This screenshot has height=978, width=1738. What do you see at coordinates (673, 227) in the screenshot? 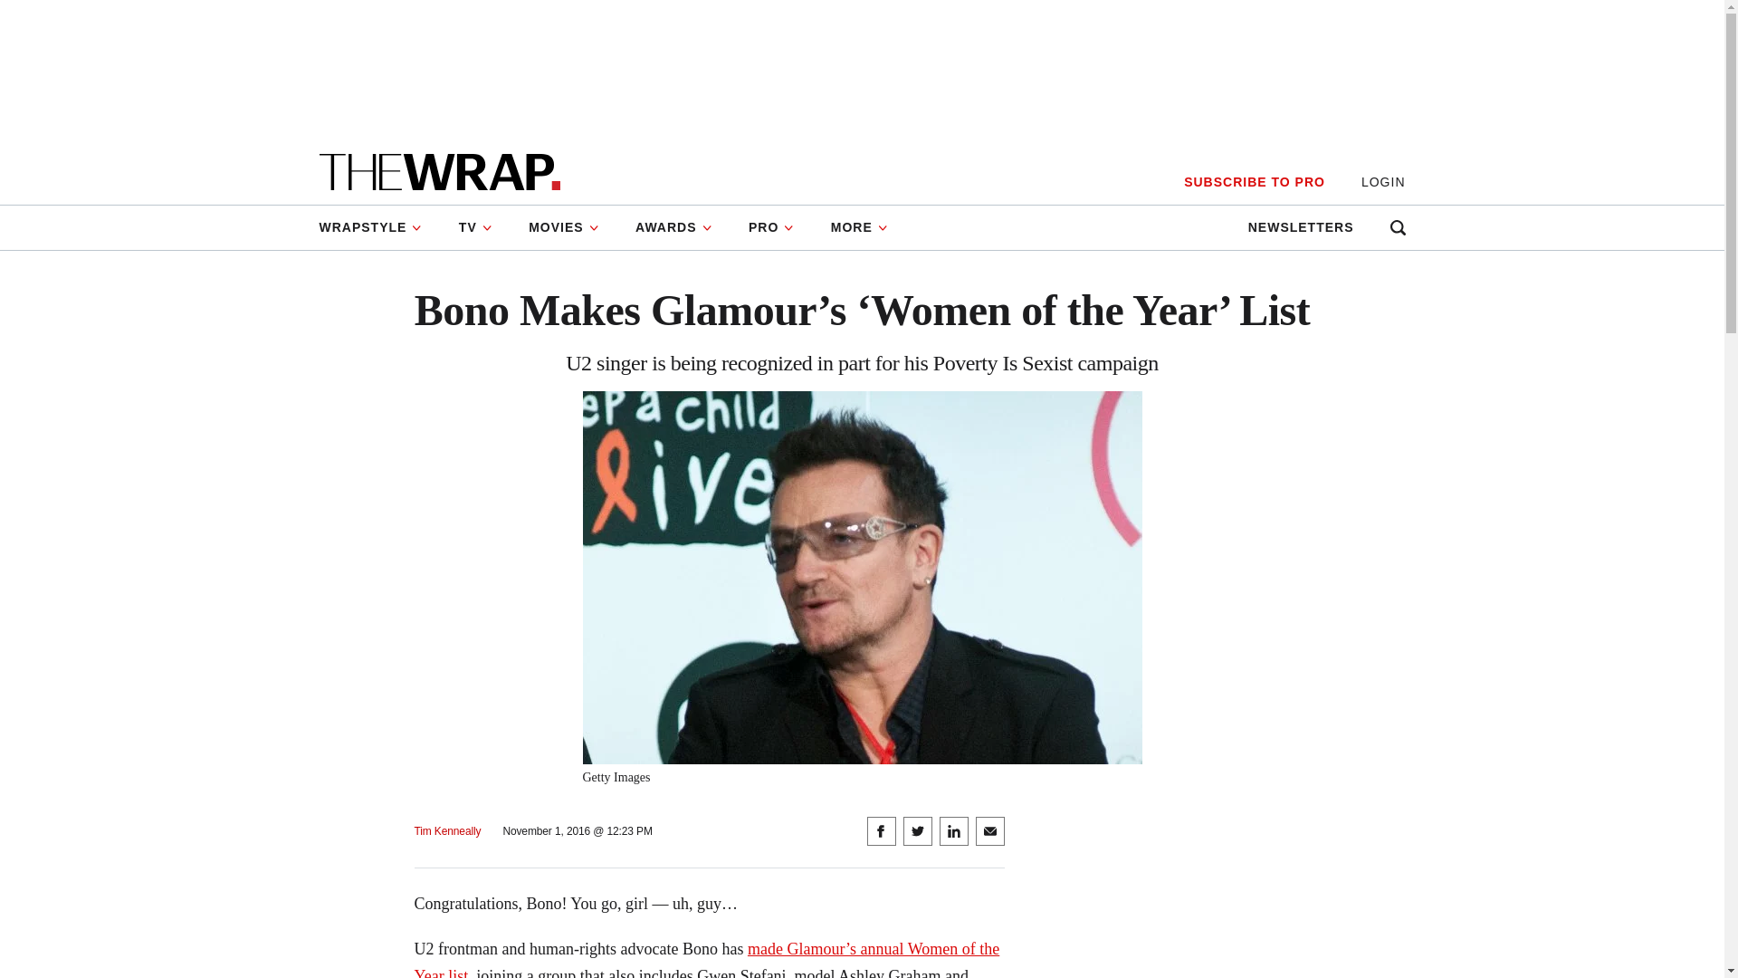
I see `AWARDS` at bounding box center [673, 227].